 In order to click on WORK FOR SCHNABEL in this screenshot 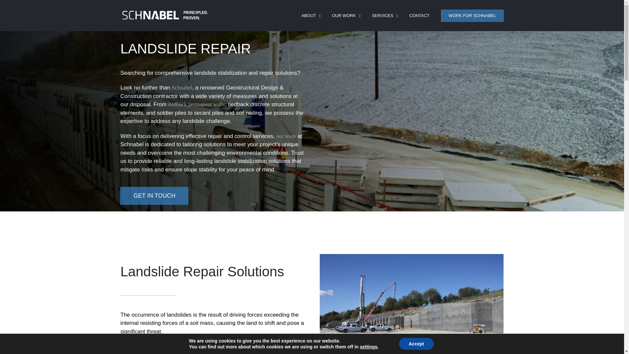, I will do `click(472, 15)`.